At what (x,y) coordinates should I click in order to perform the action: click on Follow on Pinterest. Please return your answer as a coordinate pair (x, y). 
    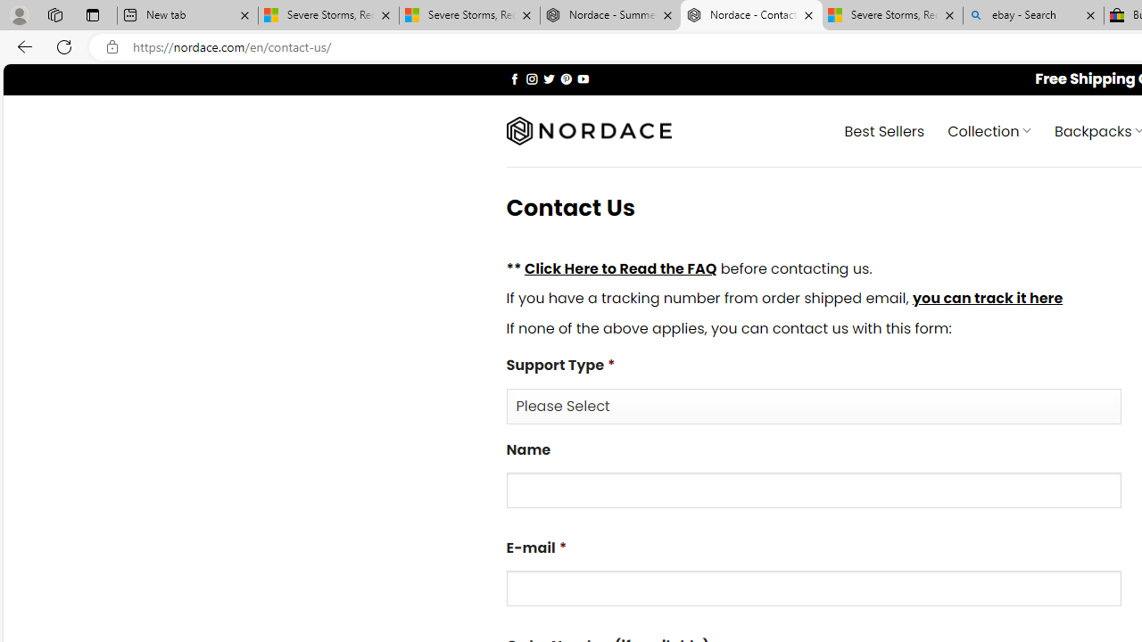
    Looking at the image, I should click on (566, 78).